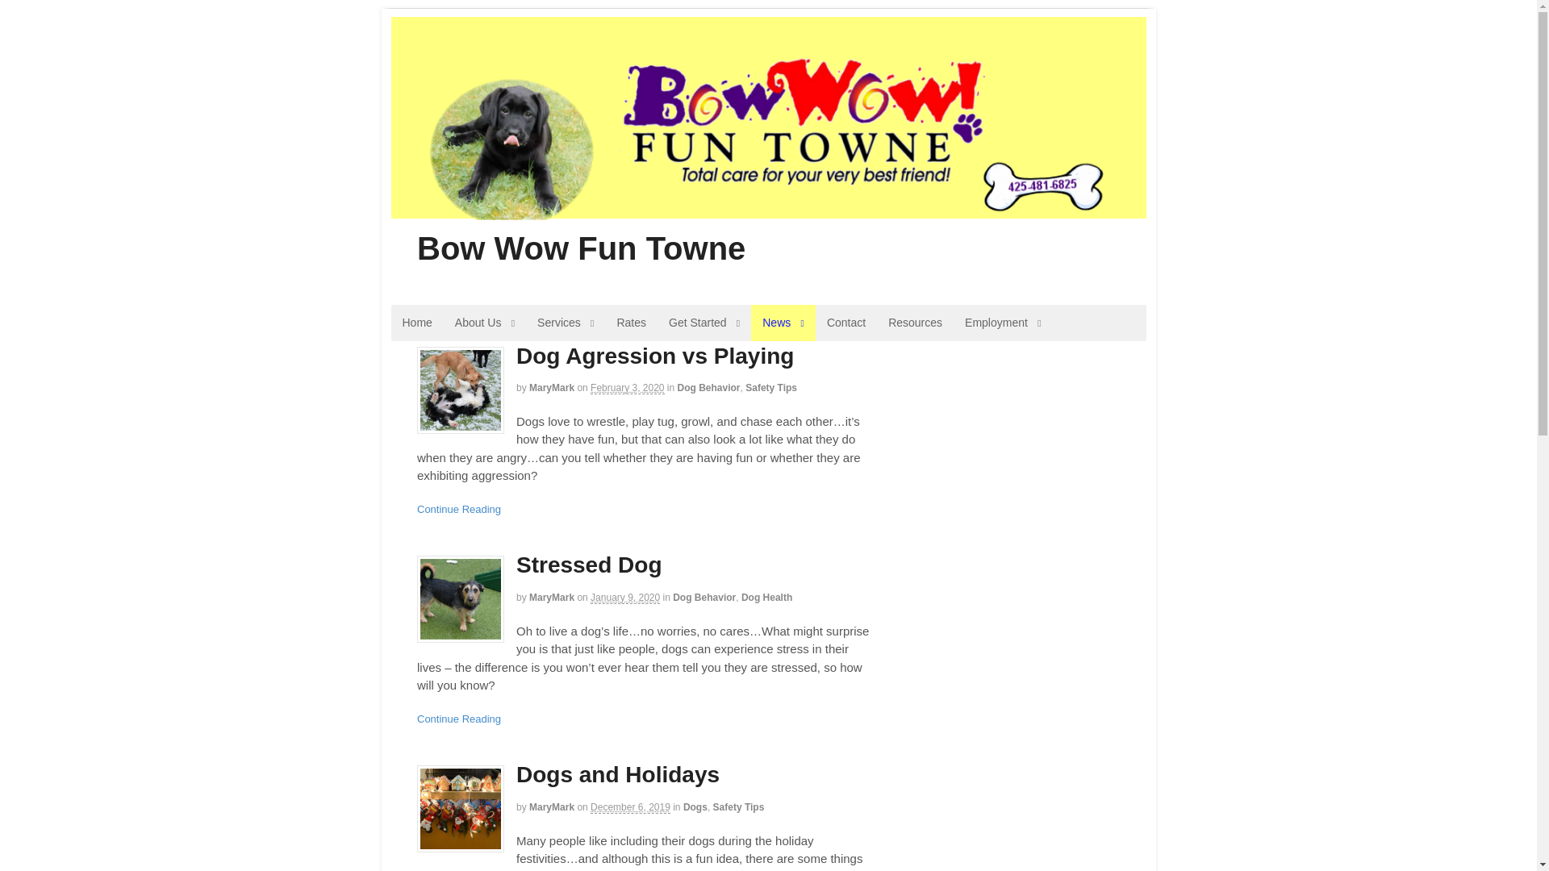 Image resolution: width=1549 pixels, height=871 pixels. What do you see at coordinates (460, 390) in the screenshot?
I see `Dog Agression vs Playing` at bounding box center [460, 390].